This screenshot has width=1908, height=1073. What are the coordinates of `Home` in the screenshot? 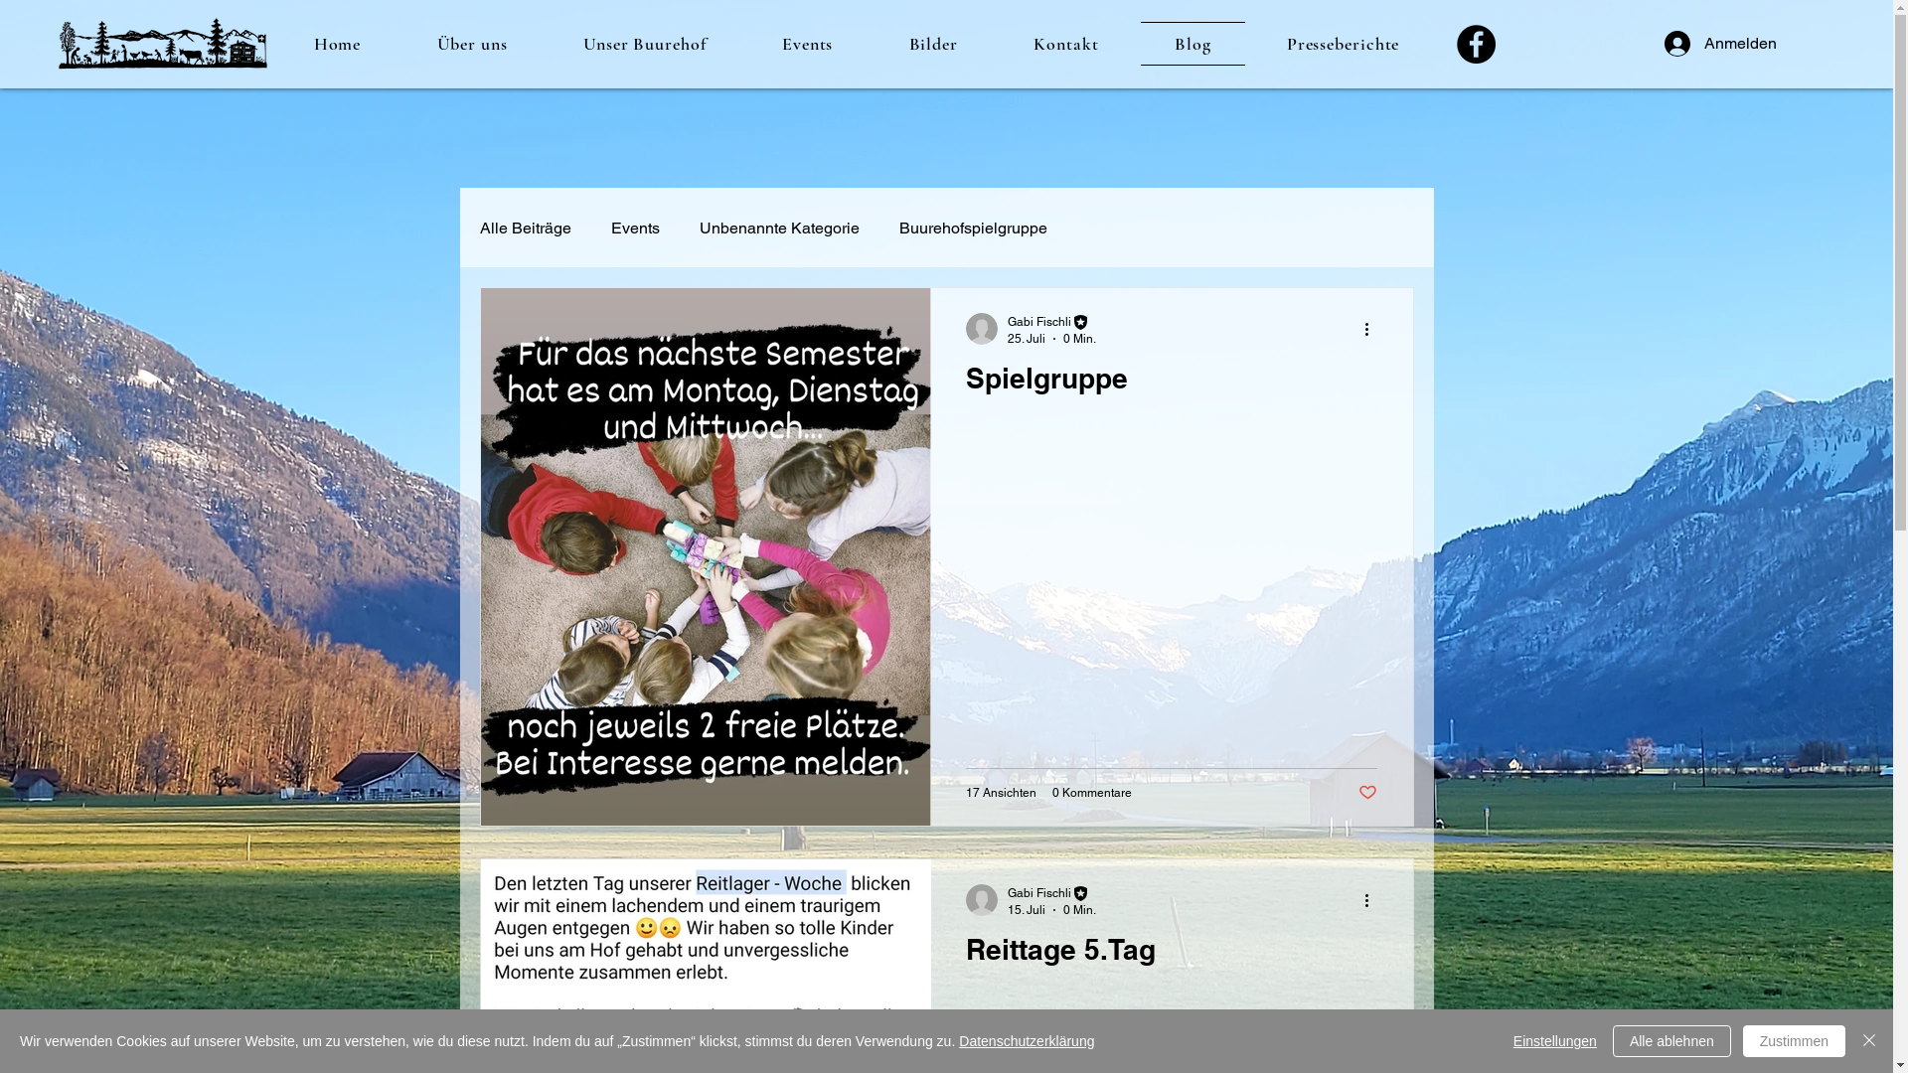 It's located at (338, 44).